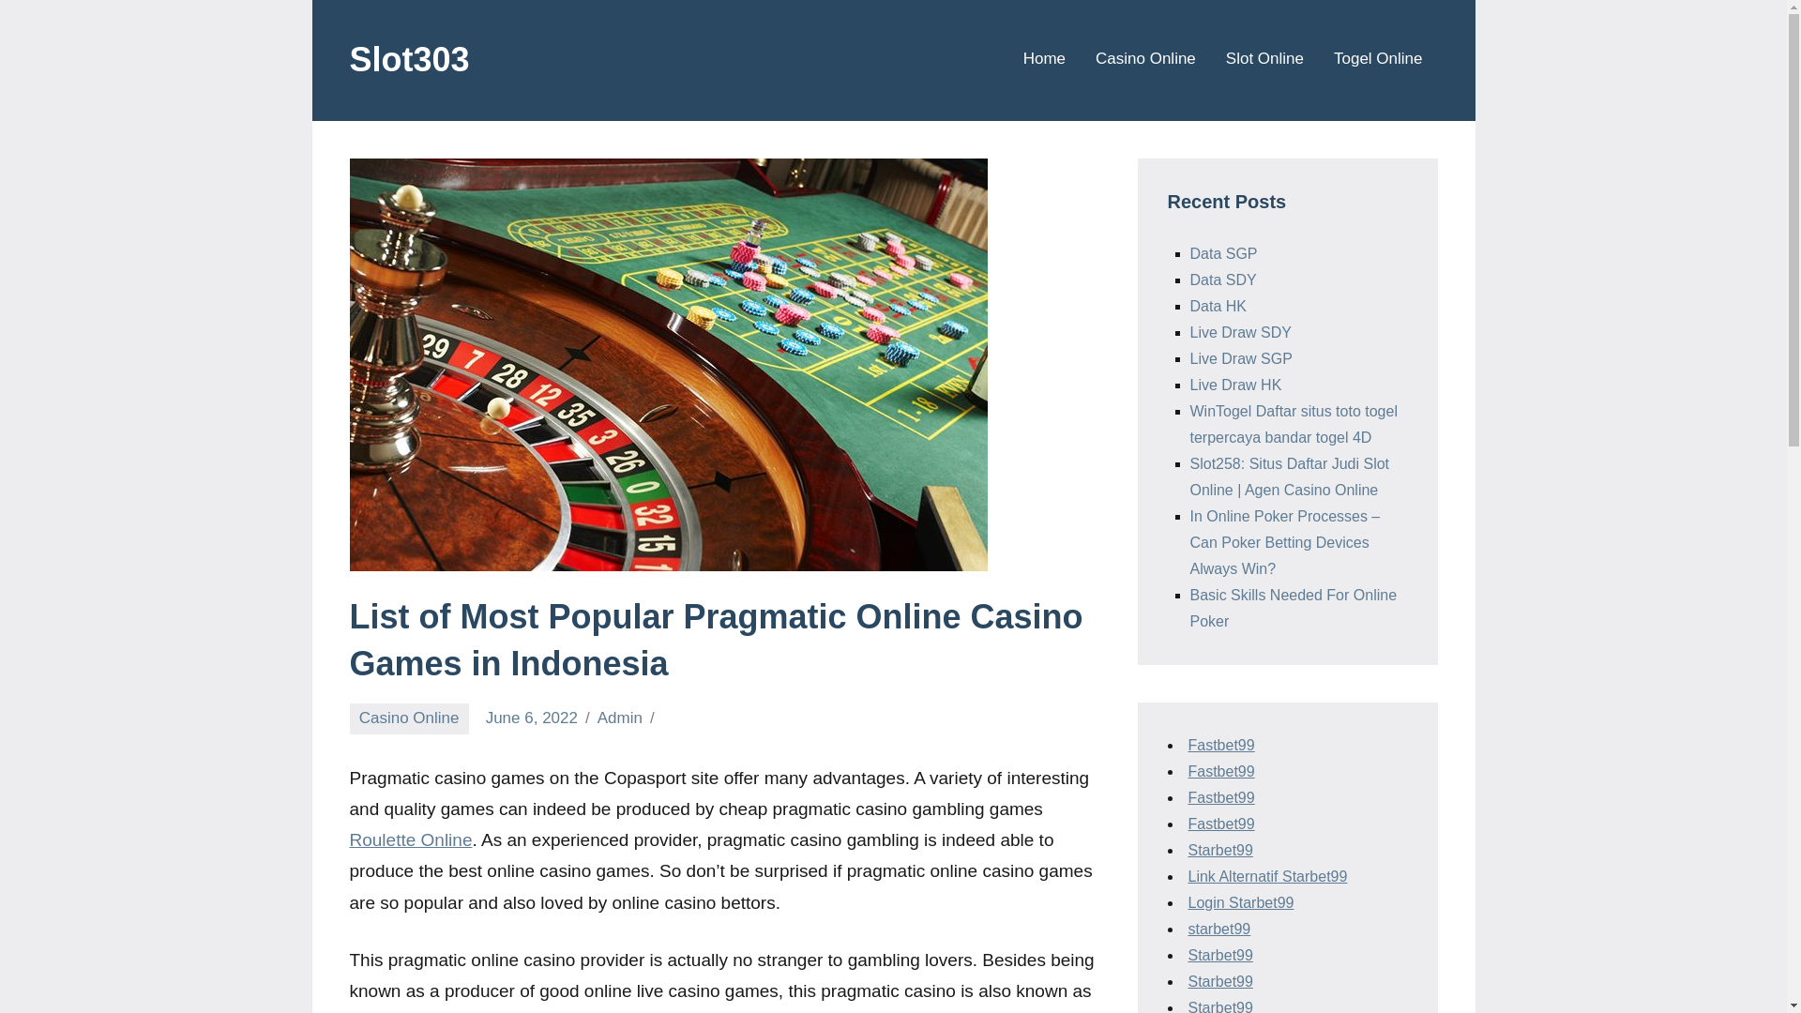  I want to click on Data SDY, so click(1221, 280).